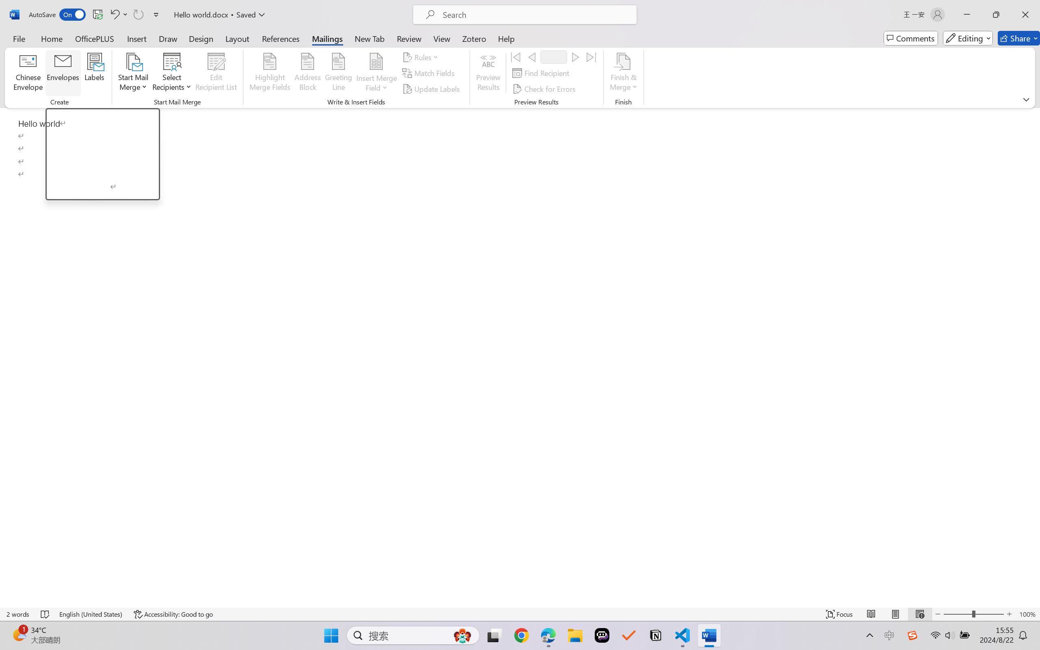 This screenshot has width=1040, height=650. I want to click on Restore Down, so click(996, 15).